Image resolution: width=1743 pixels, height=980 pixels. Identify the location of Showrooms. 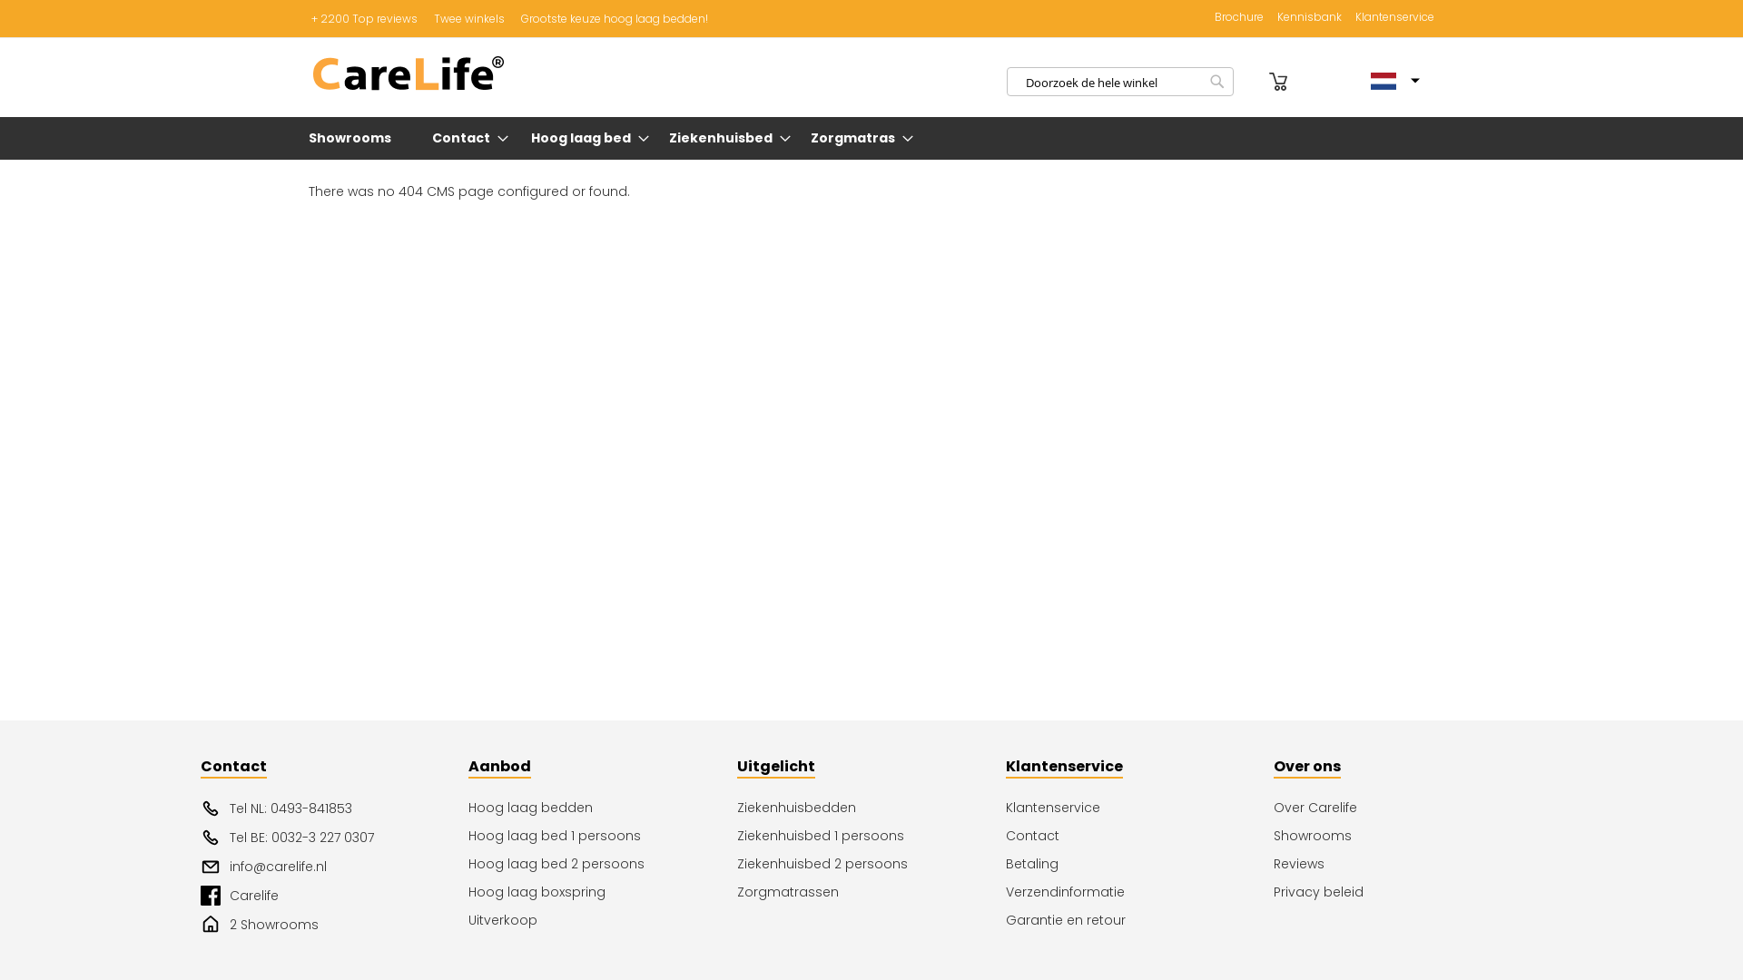
(1408, 837).